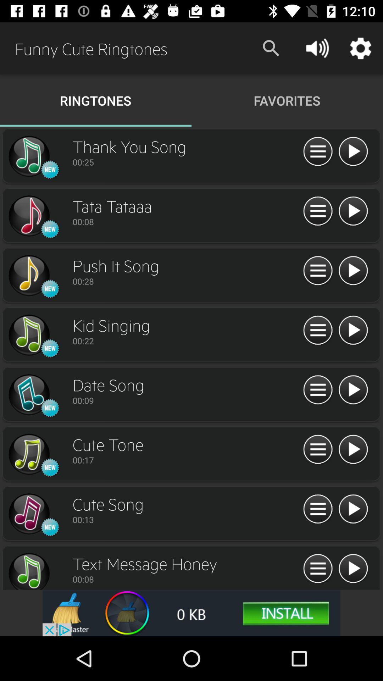 The height and width of the screenshot is (681, 383). What do you see at coordinates (353, 569) in the screenshot?
I see `execute the track` at bounding box center [353, 569].